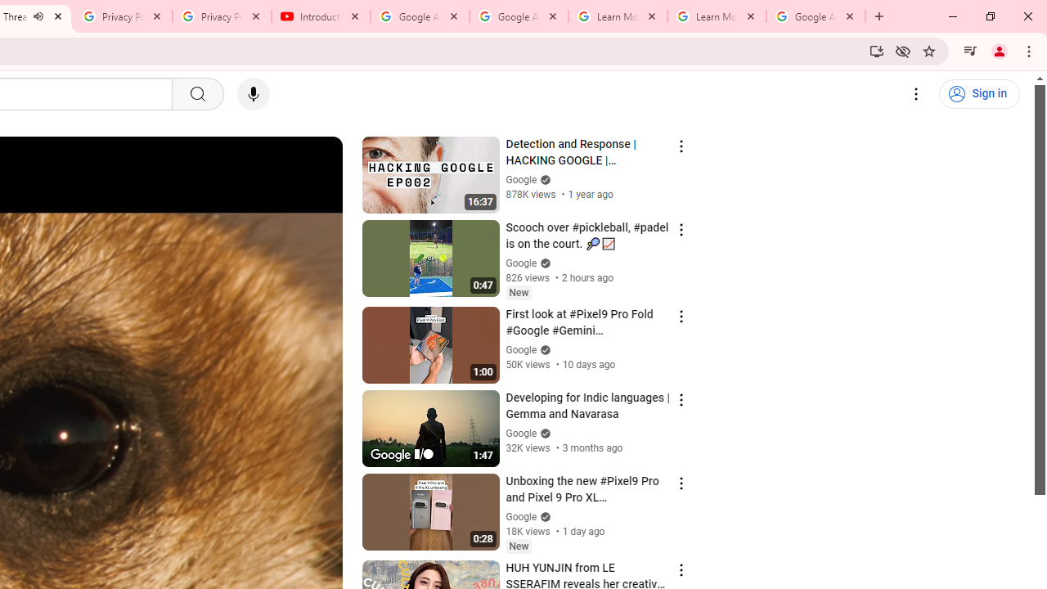  What do you see at coordinates (519, 546) in the screenshot?
I see `New` at bounding box center [519, 546].